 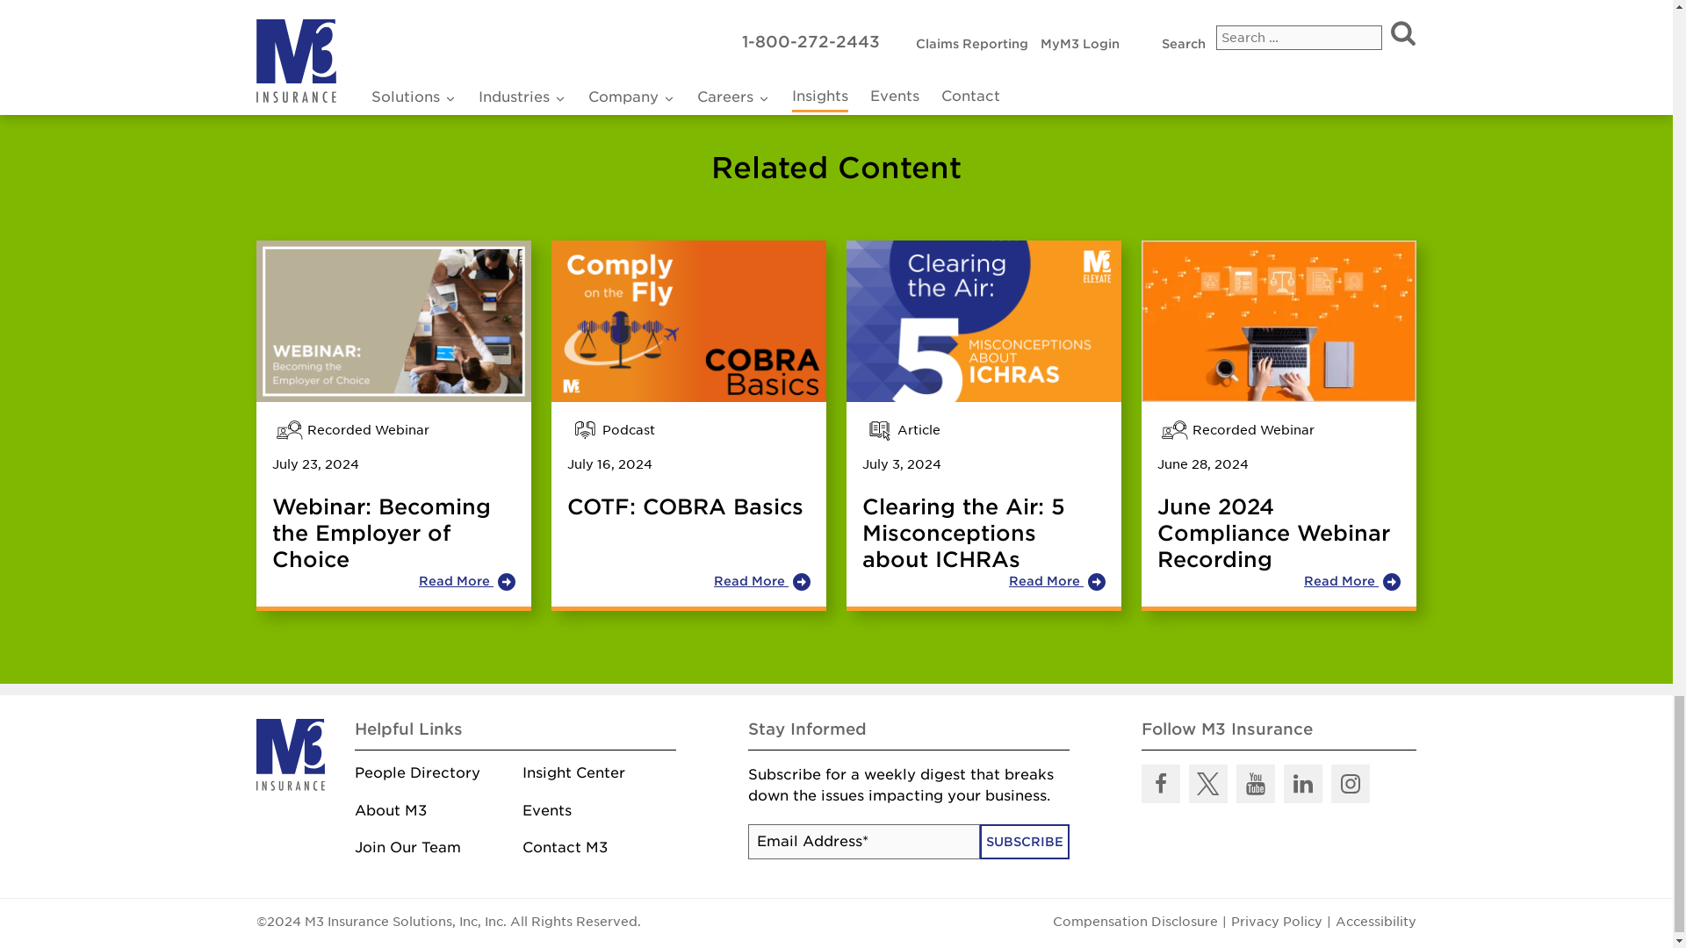 I want to click on M3 Insurance on Facebook, so click(x=1161, y=783).